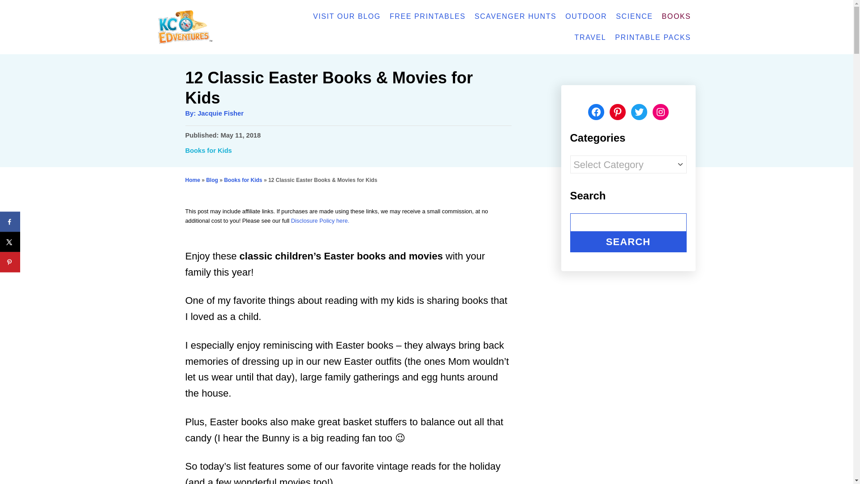  What do you see at coordinates (243, 180) in the screenshot?
I see `Books for Kids` at bounding box center [243, 180].